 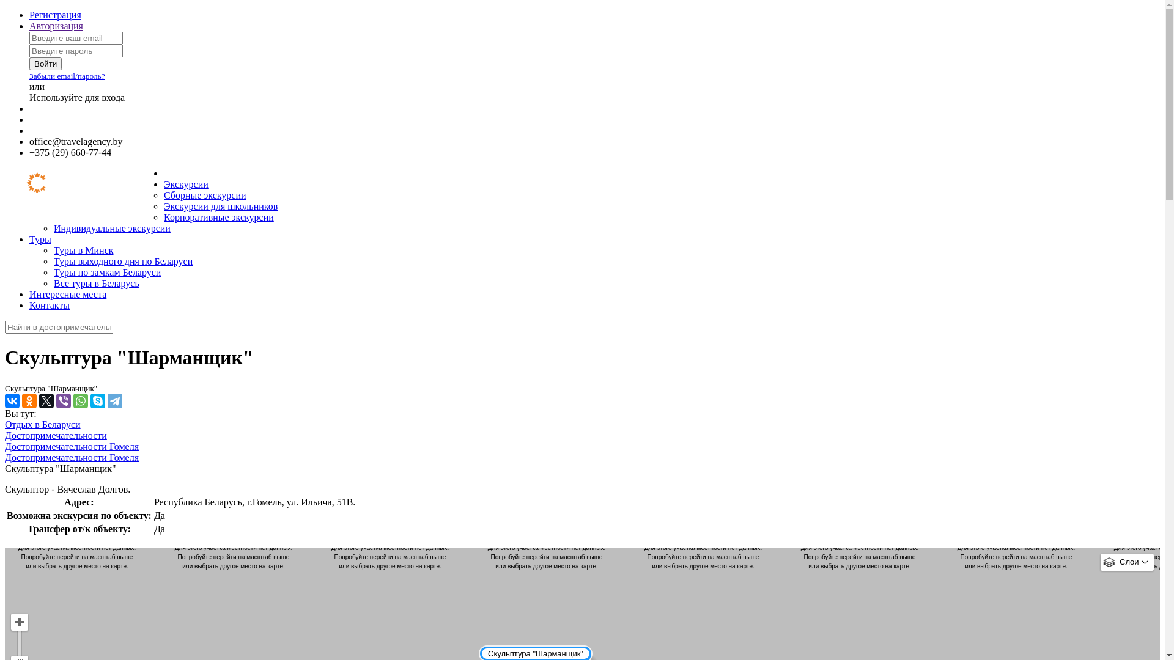 I want to click on Twitter, so click(x=46, y=401).